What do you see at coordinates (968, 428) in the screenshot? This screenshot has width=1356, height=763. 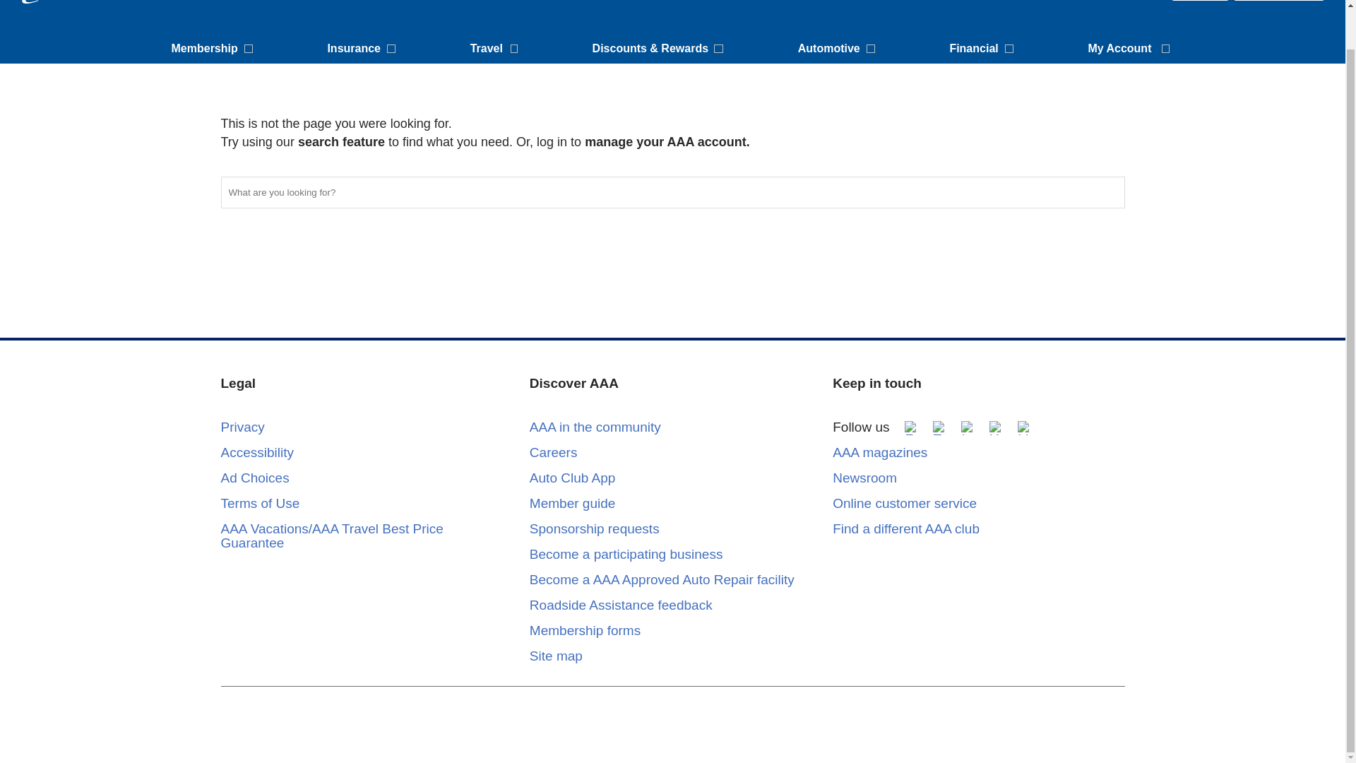 I see `Instagram` at bounding box center [968, 428].